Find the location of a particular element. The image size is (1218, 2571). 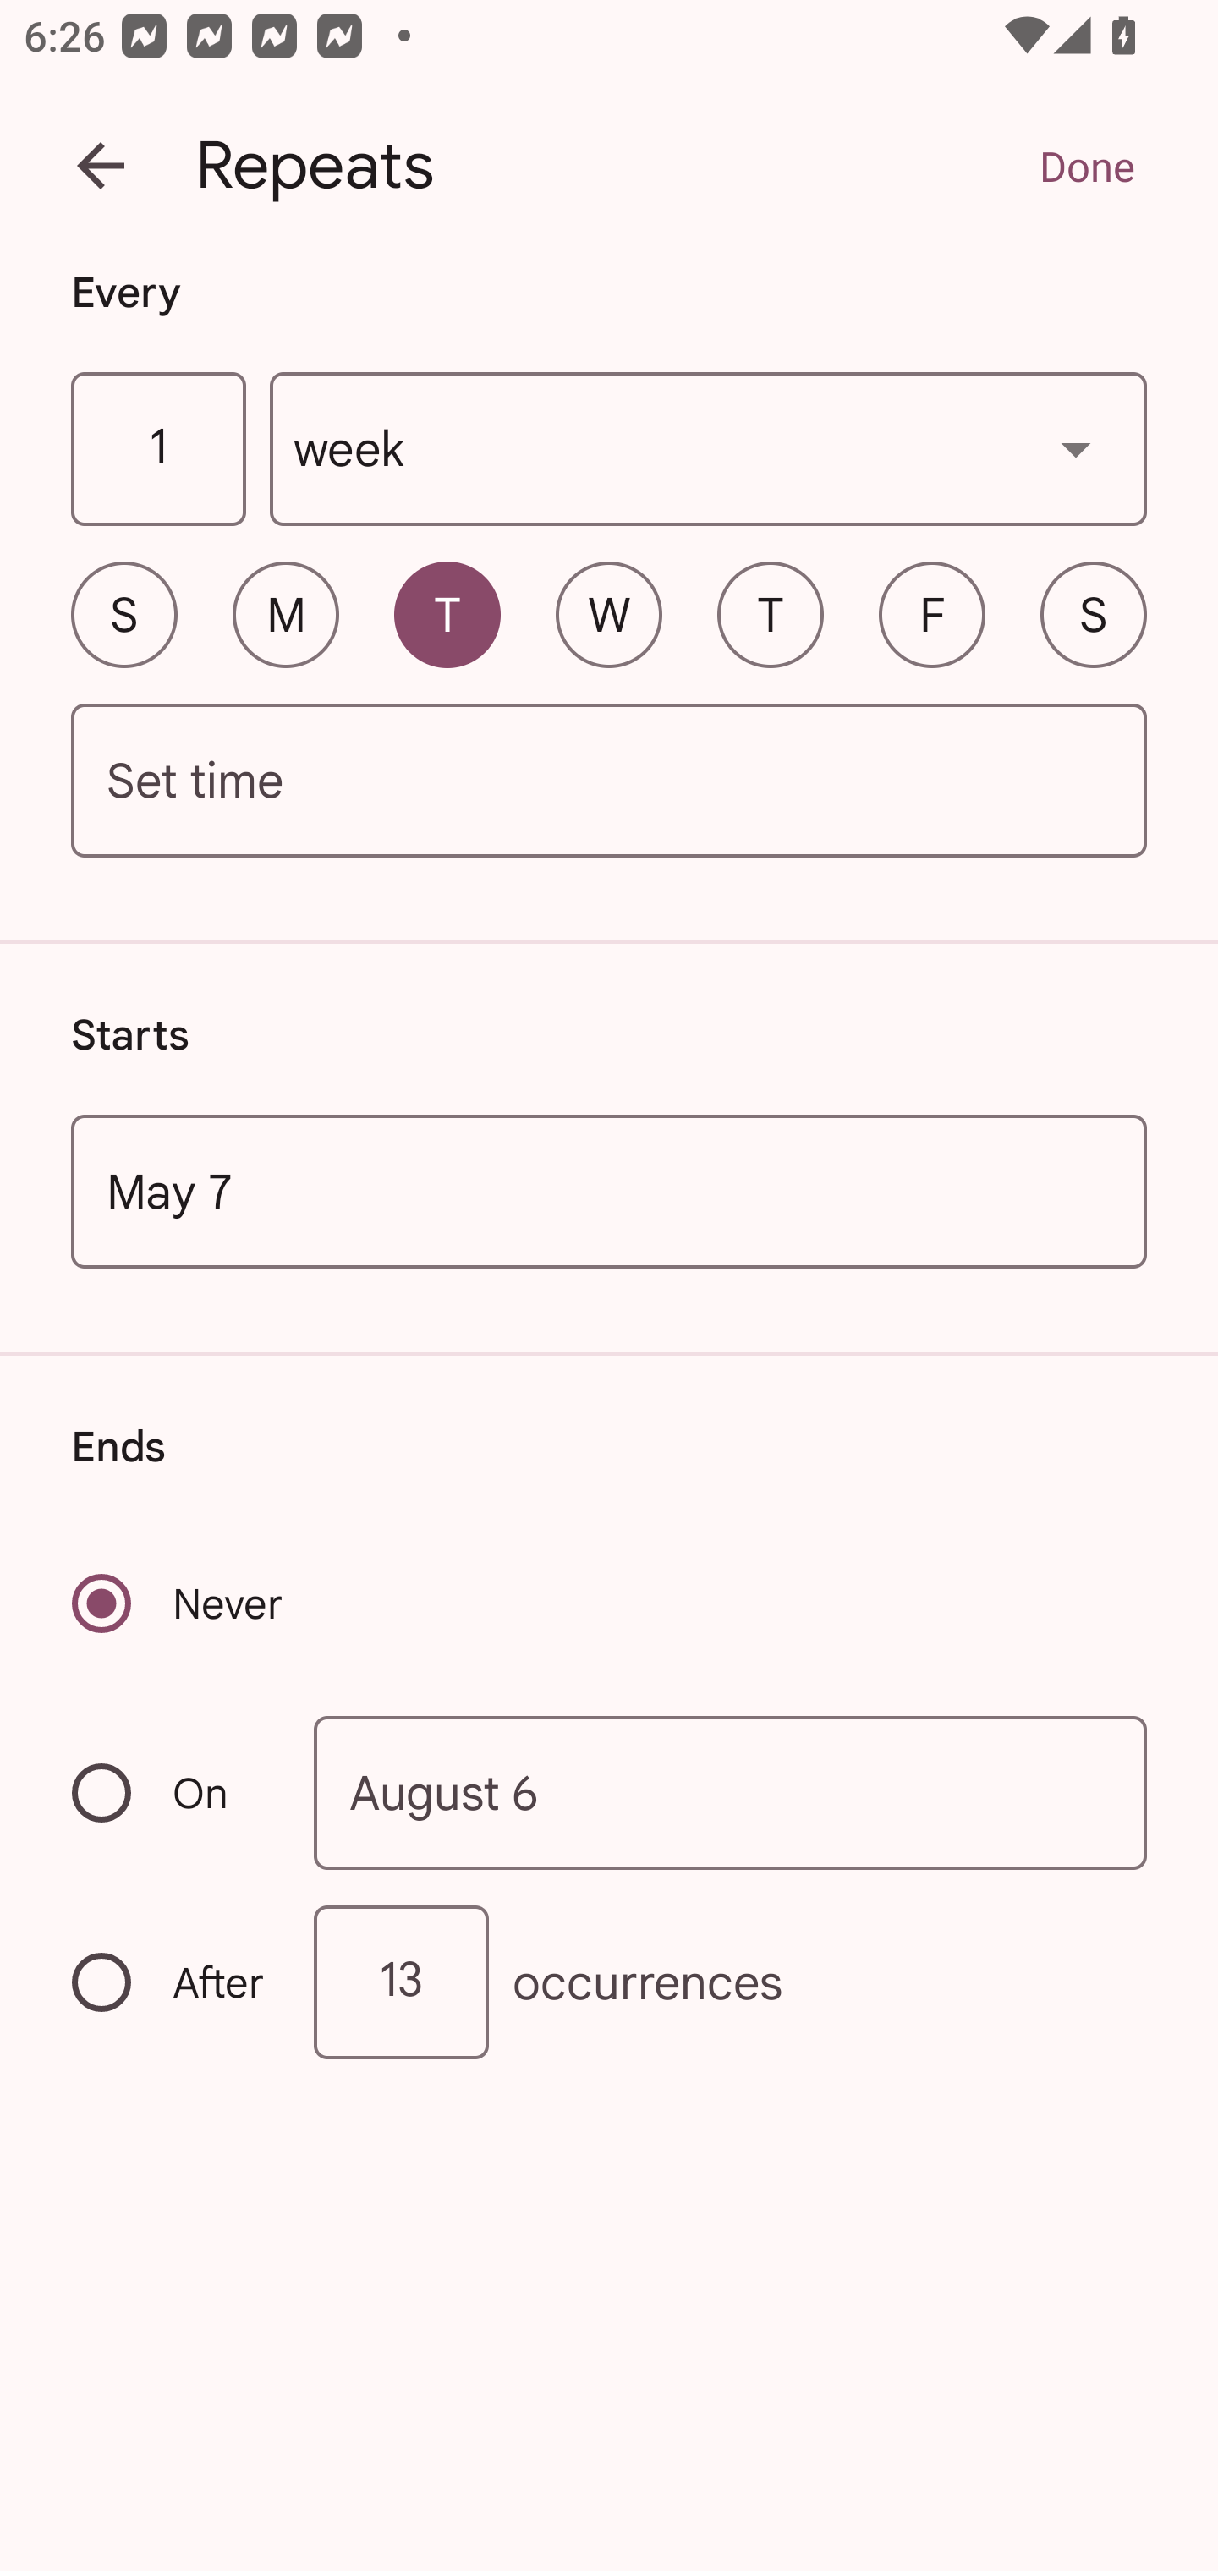

T Thursday is located at coordinates (770, 614).